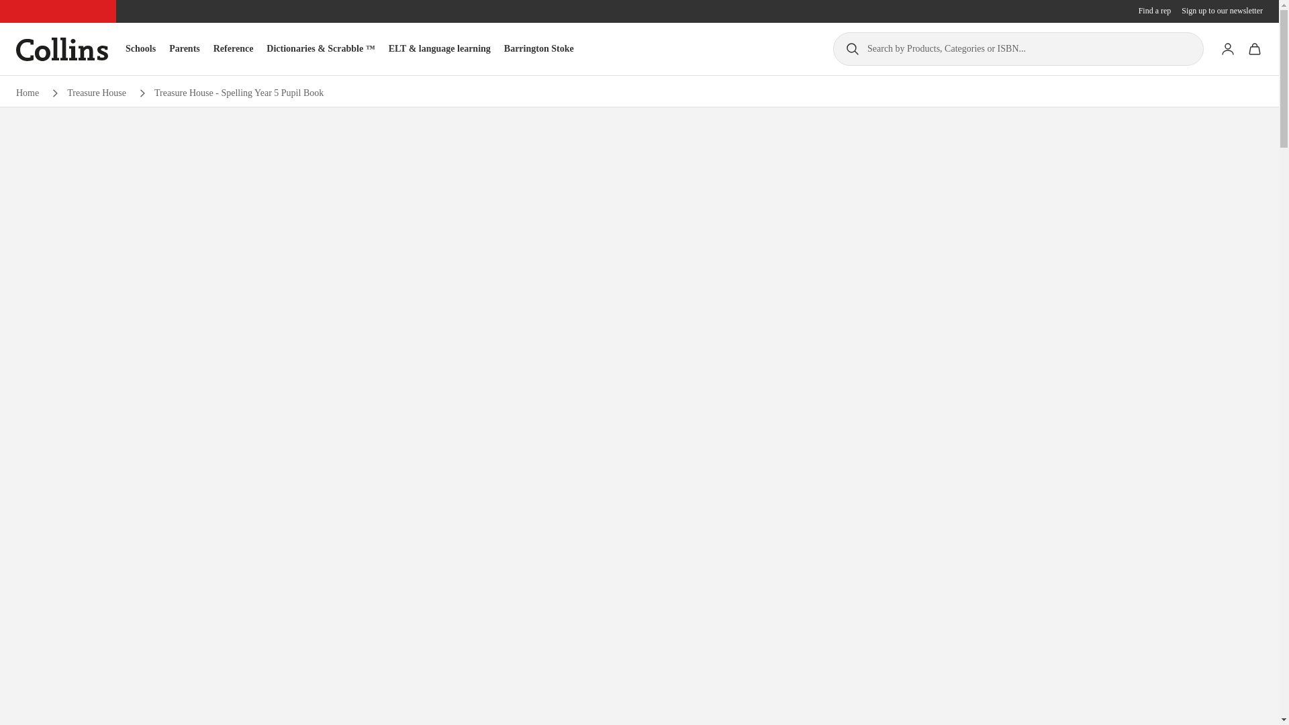  Describe the element at coordinates (1254, 48) in the screenshot. I see `Toggle cart` at that location.